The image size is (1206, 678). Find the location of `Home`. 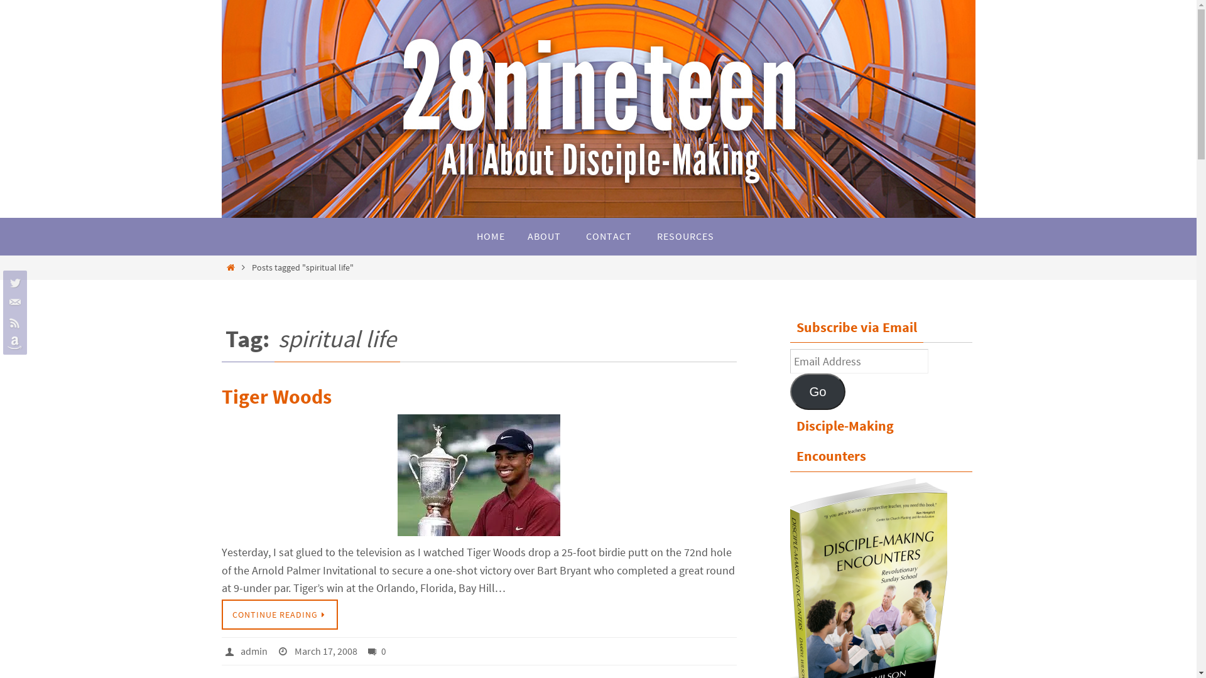

Home is located at coordinates (231, 267).